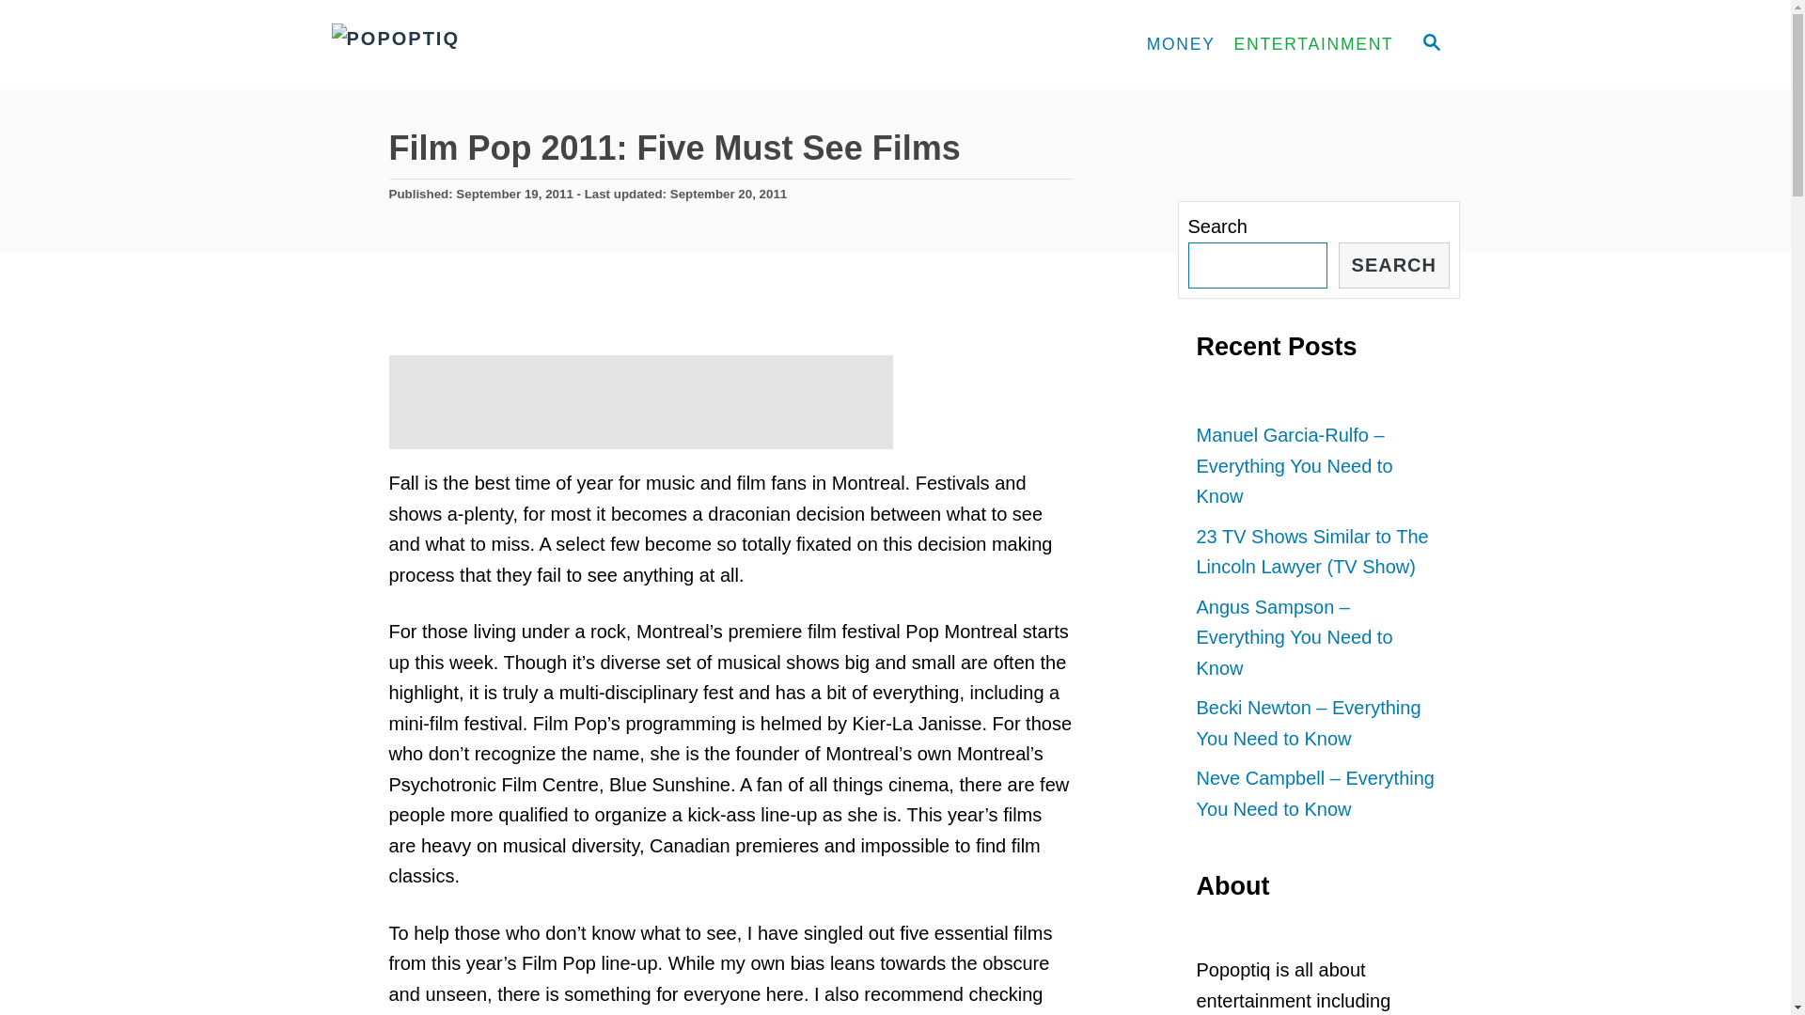  Describe the element at coordinates (1393, 265) in the screenshot. I see `SEARCH` at that location.